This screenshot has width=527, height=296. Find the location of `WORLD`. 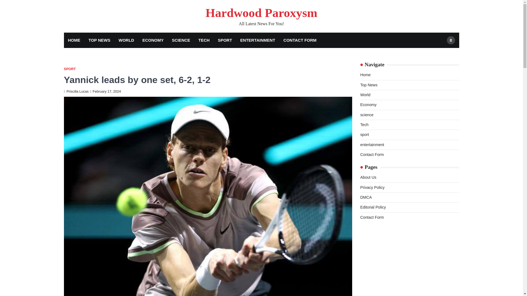

WORLD is located at coordinates (126, 40).